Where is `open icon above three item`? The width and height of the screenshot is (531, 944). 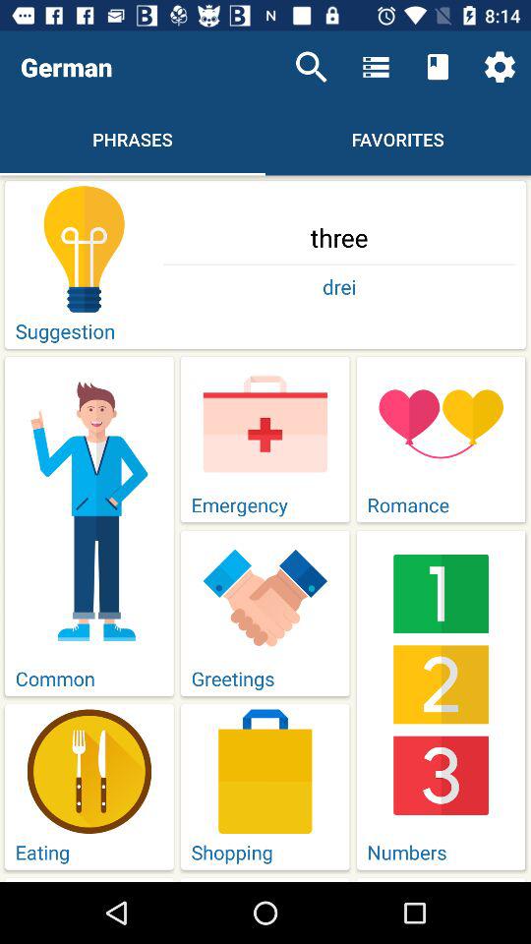
open icon above three item is located at coordinates (311, 67).